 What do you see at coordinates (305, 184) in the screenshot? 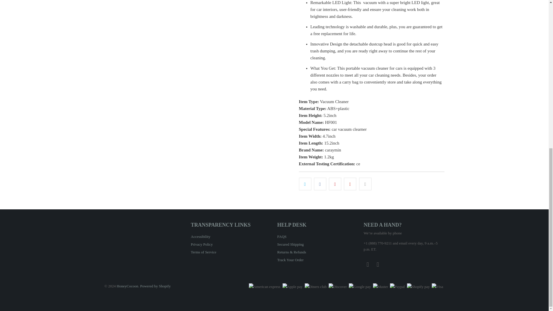
I see `Share this on Twitter` at bounding box center [305, 184].